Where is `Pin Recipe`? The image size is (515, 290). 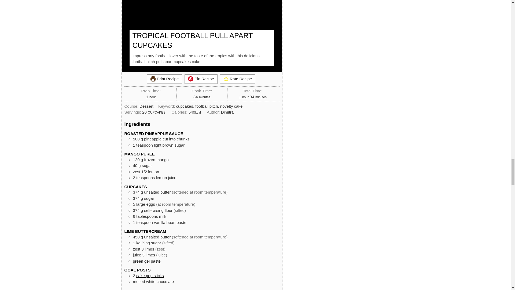 Pin Recipe is located at coordinates (201, 79).